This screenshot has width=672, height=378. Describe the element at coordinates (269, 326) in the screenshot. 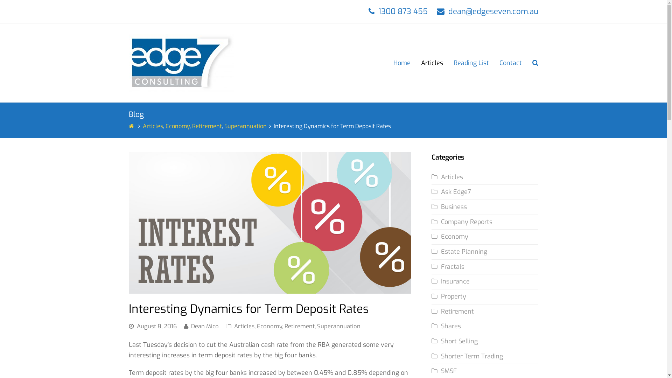

I see `Economy` at that location.